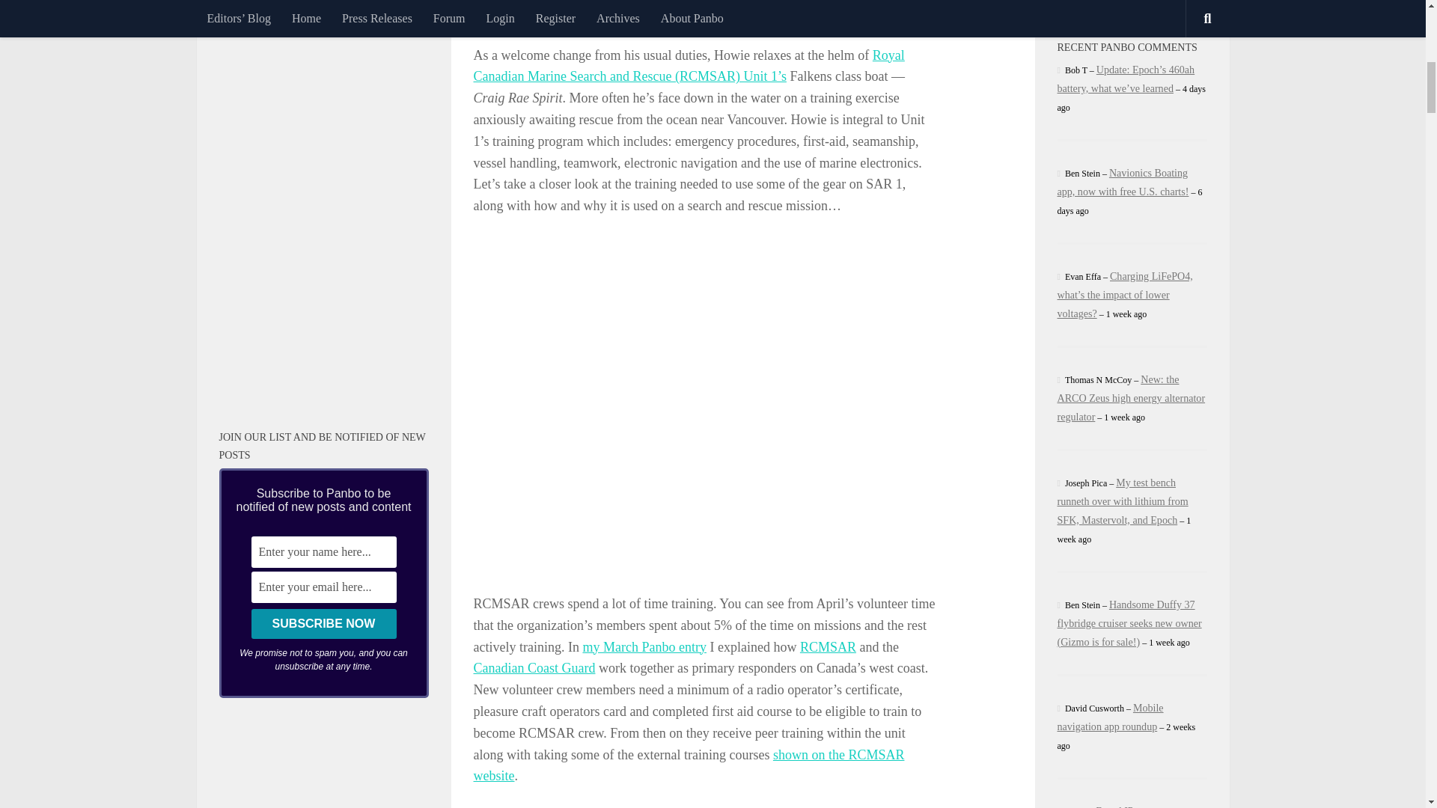  I want to click on shown on the RCMSAR website, so click(688, 765).